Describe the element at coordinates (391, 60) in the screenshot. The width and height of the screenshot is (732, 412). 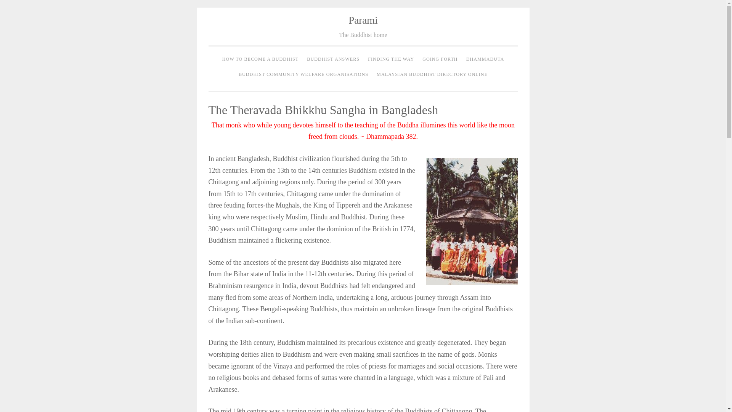
I see `FINDING THE WAY` at that location.